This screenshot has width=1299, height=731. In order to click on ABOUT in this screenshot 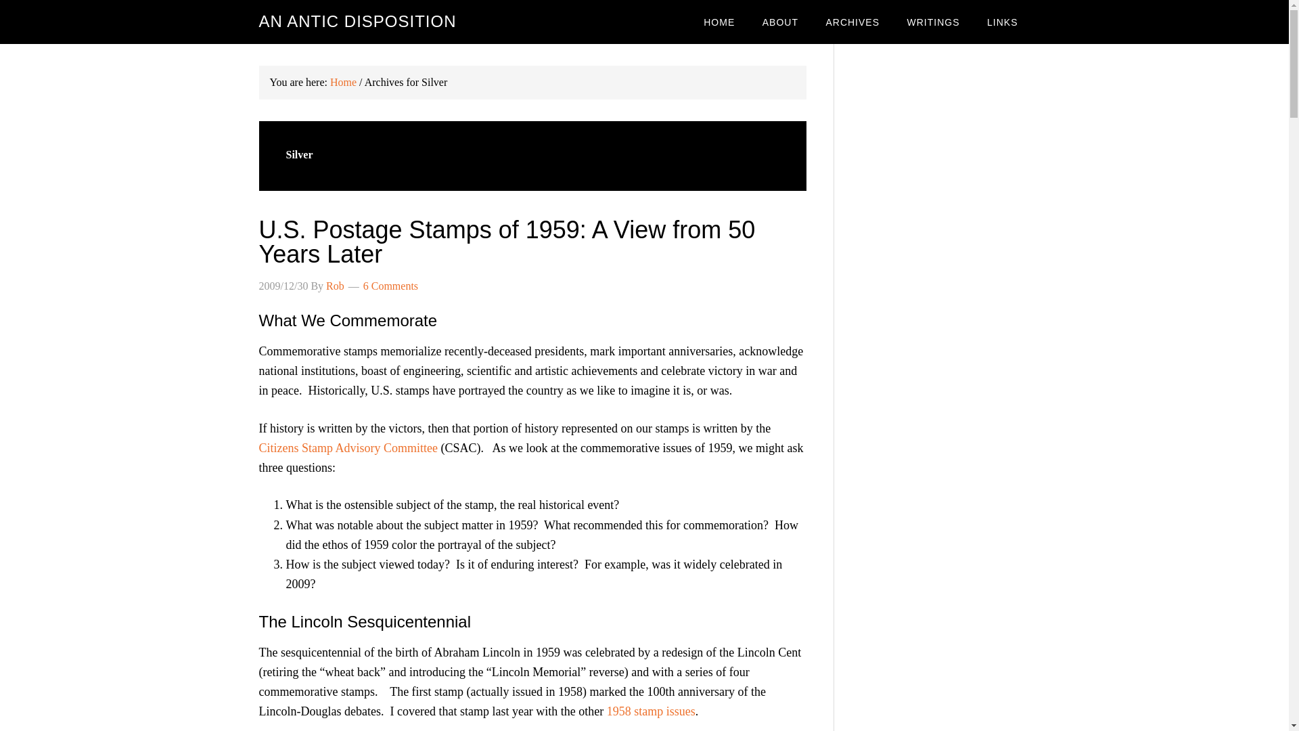, I will do `click(781, 22)`.